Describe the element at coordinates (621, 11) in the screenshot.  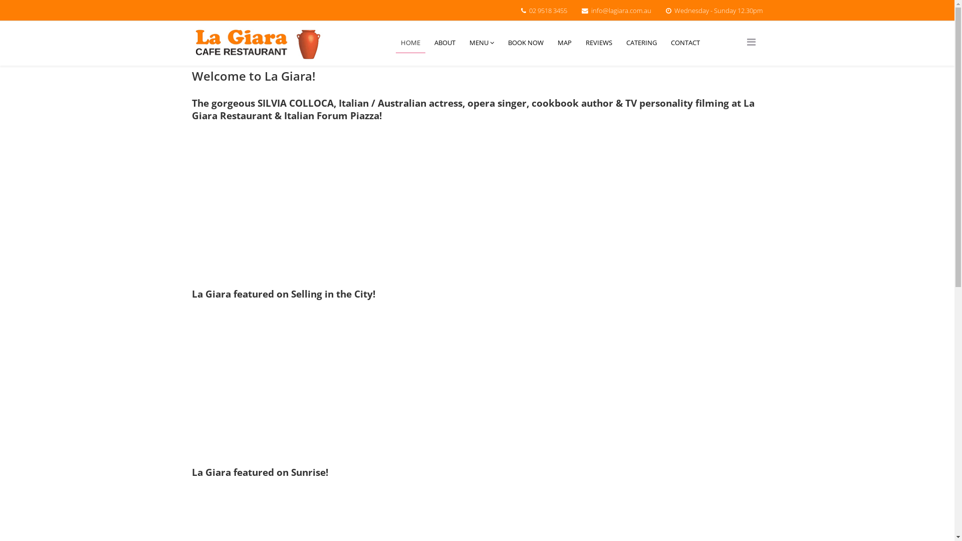
I see `info@lagiara.com.au` at that location.